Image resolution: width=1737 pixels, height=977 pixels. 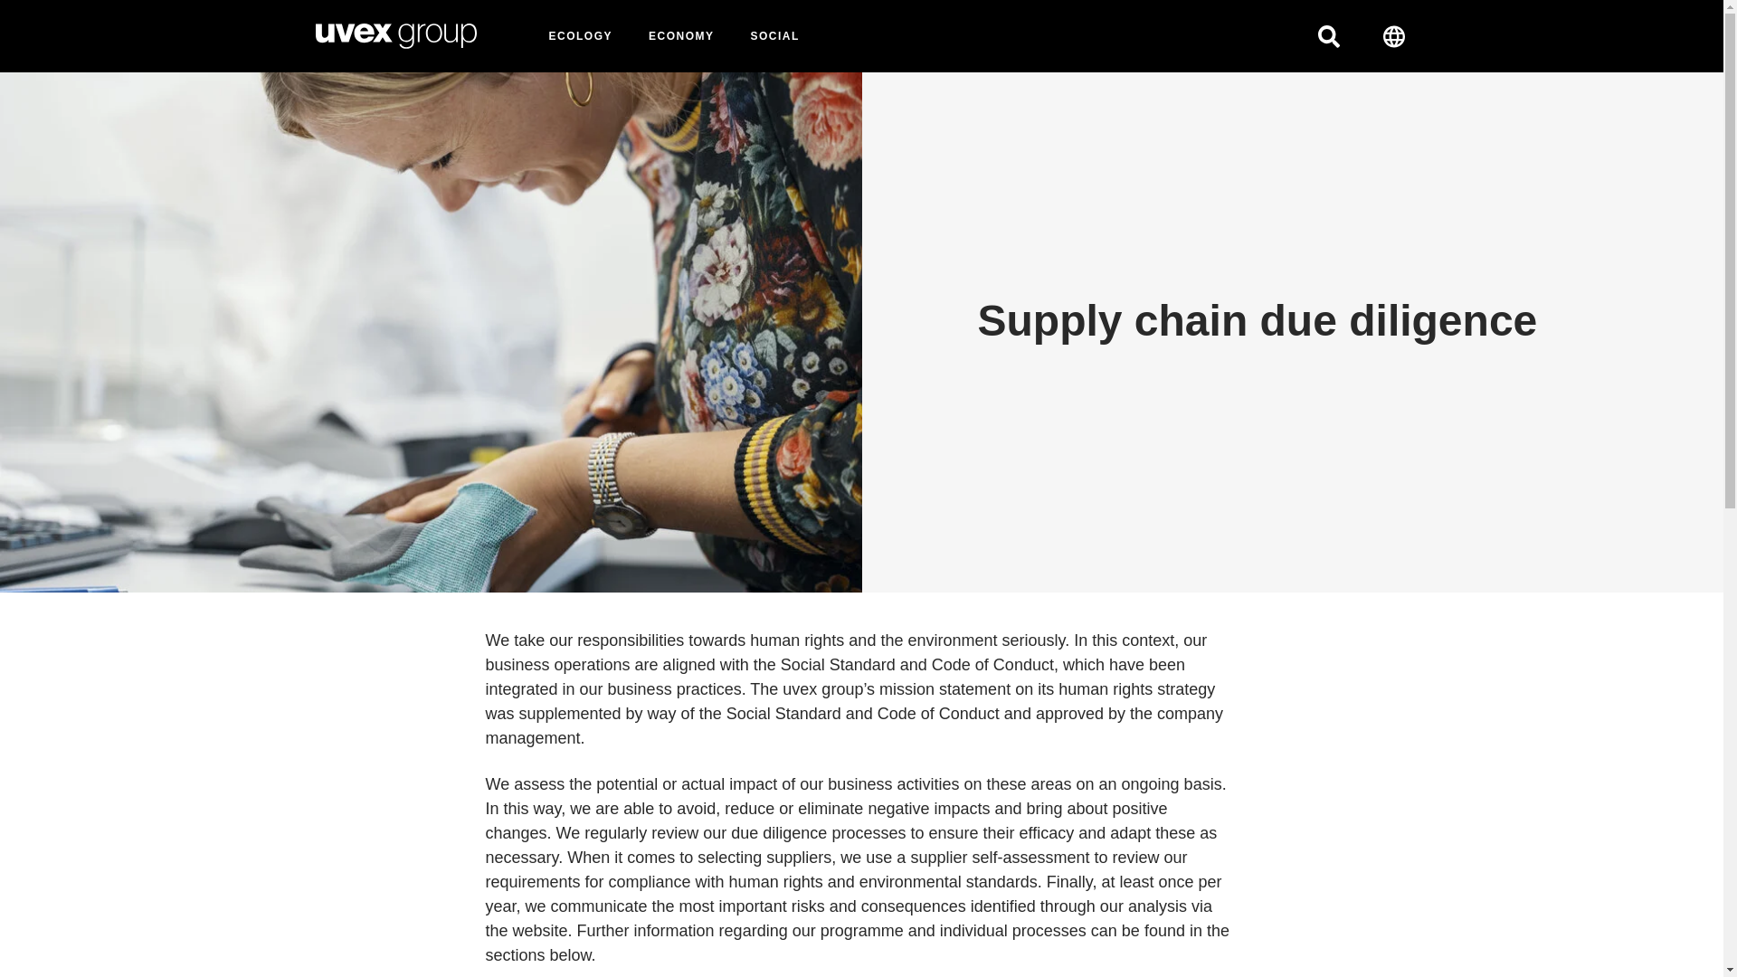 I want to click on ECONOMY, so click(x=680, y=47).